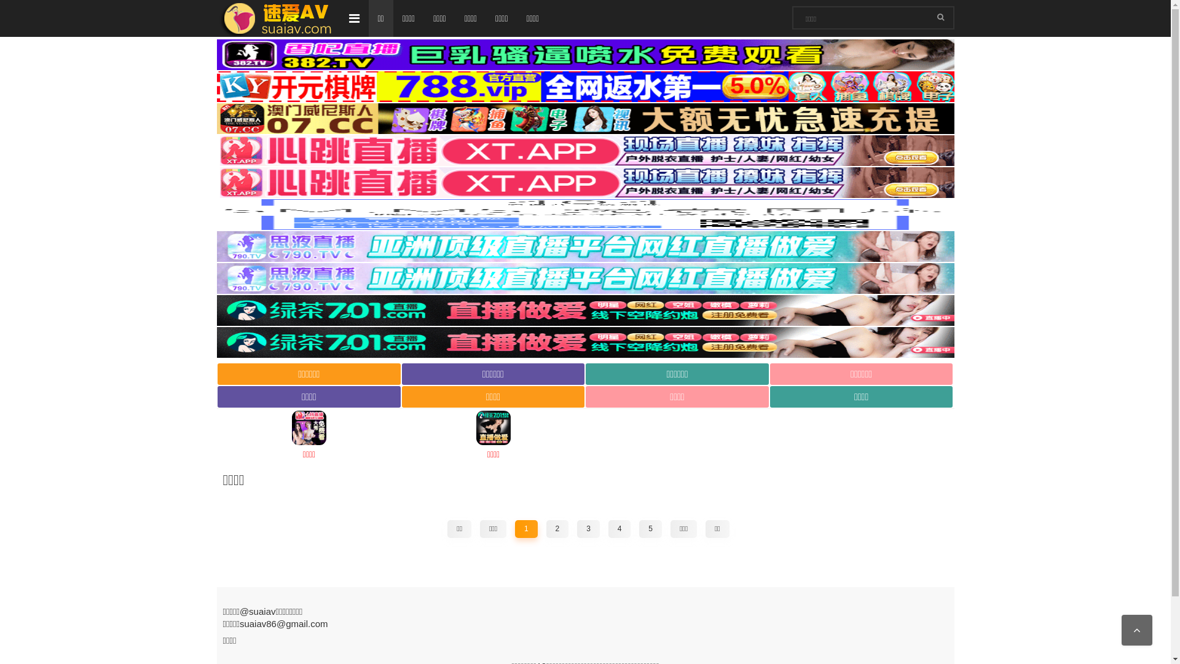 This screenshot has width=1180, height=664. What do you see at coordinates (650, 529) in the screenshot?
I see `5` at bounding box center [650, 529].